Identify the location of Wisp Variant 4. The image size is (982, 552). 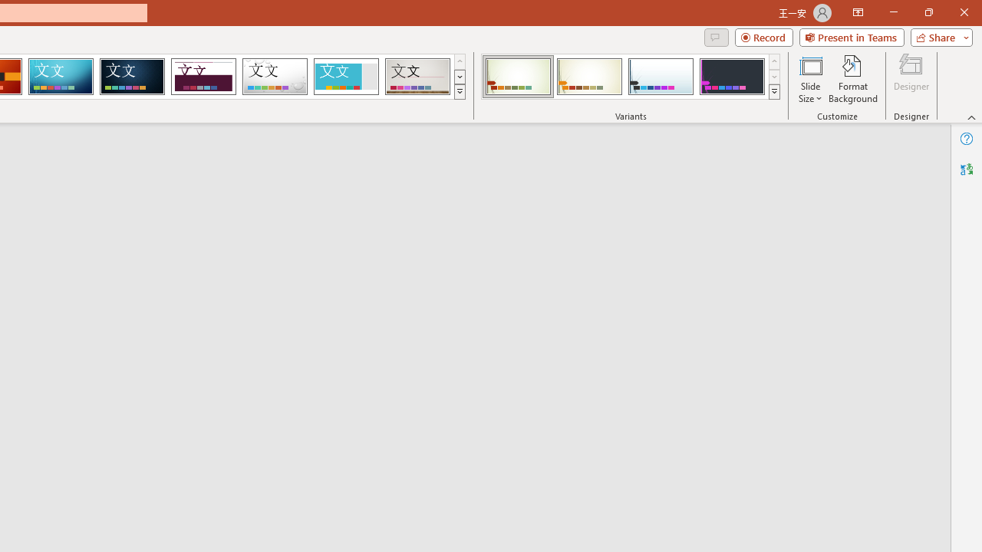
(732, 77).